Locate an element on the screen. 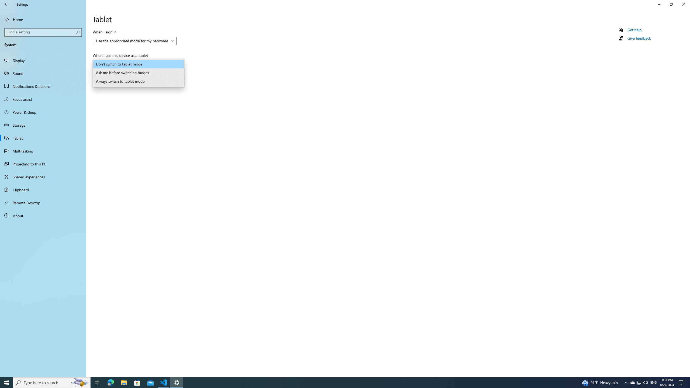  Visual Studio Code - 1 running window is located at coordinates (6, 4).